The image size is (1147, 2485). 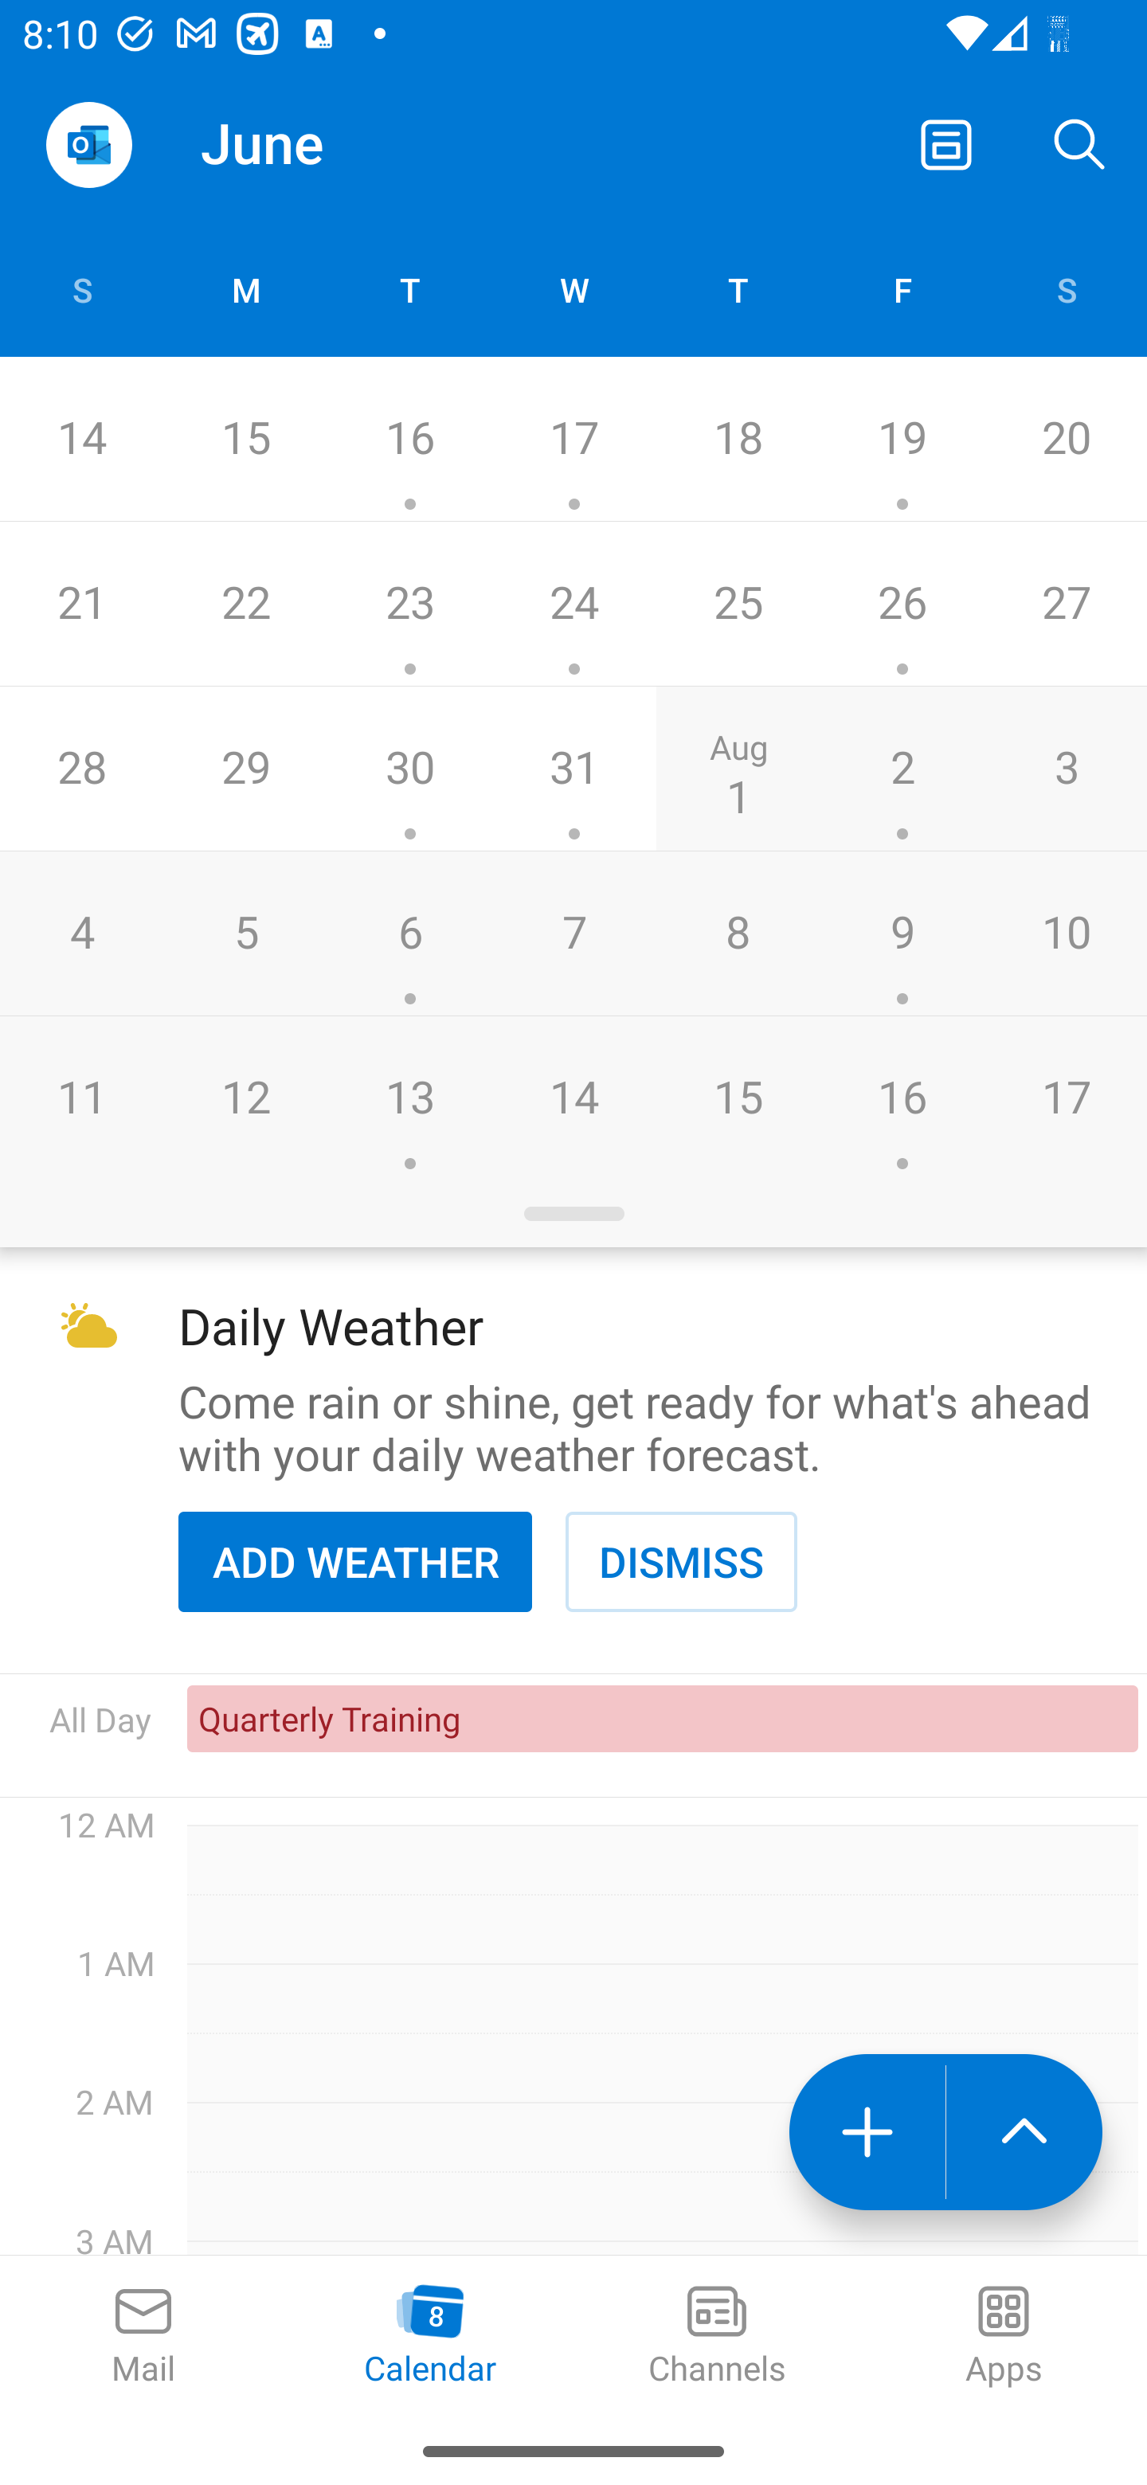 I want to click on 22 Monday, July 22, so click(x=245, y=604).